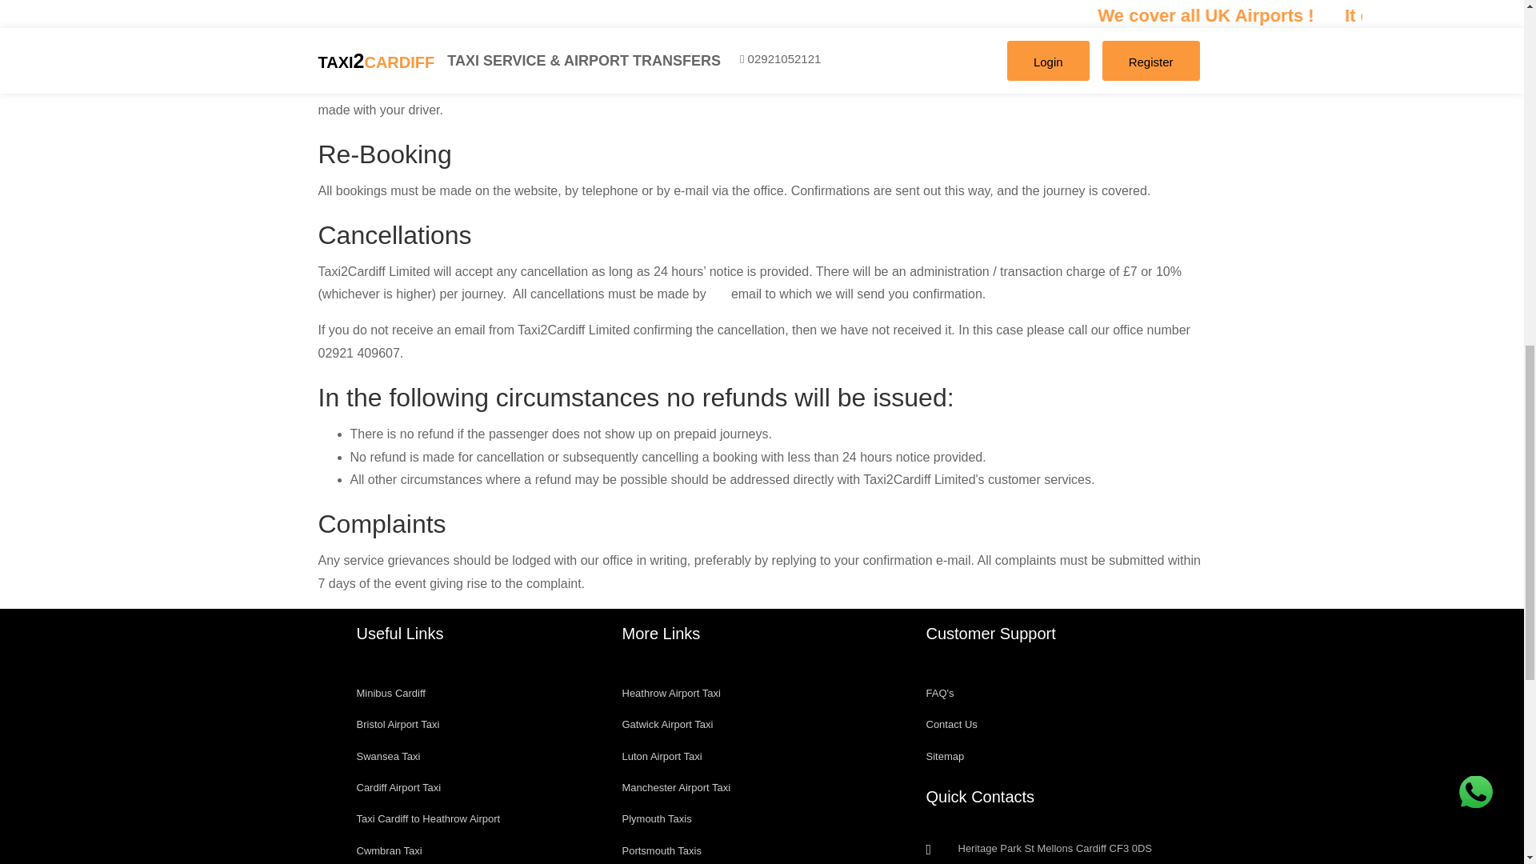 The height and width of the screenshot is (864, 1536). Describe the element at coordinates (762, 756) in the screenshot. I see `Luton Airport Taxi` at that location.